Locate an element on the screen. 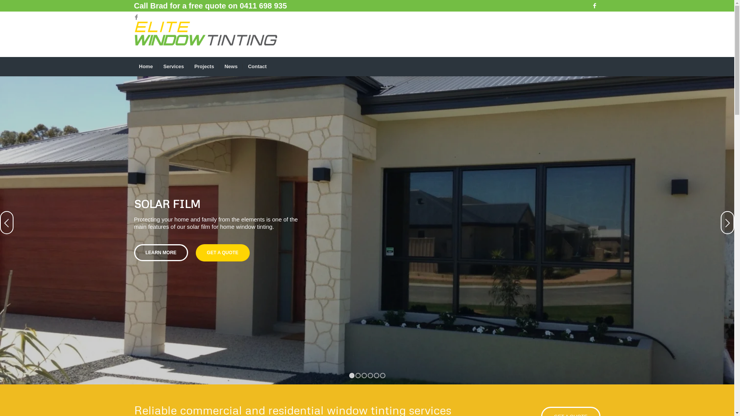 This screenshot has height=416, width=740. Home is located at coordinates (146, 67).